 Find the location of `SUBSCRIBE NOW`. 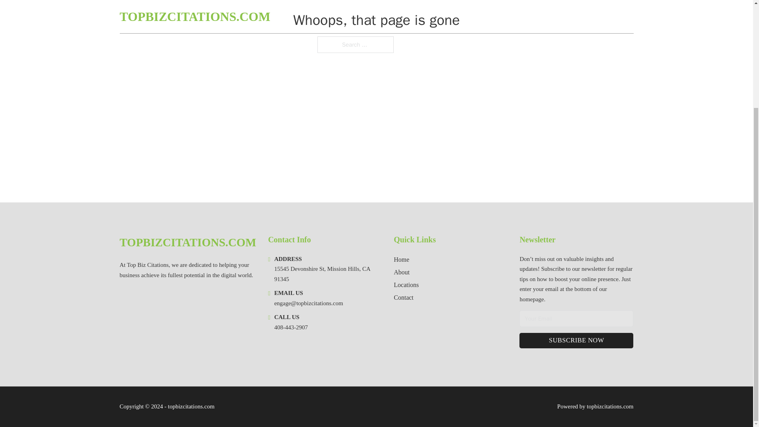

SUBSCRIBE NOW is located at coordinates (576, 341).